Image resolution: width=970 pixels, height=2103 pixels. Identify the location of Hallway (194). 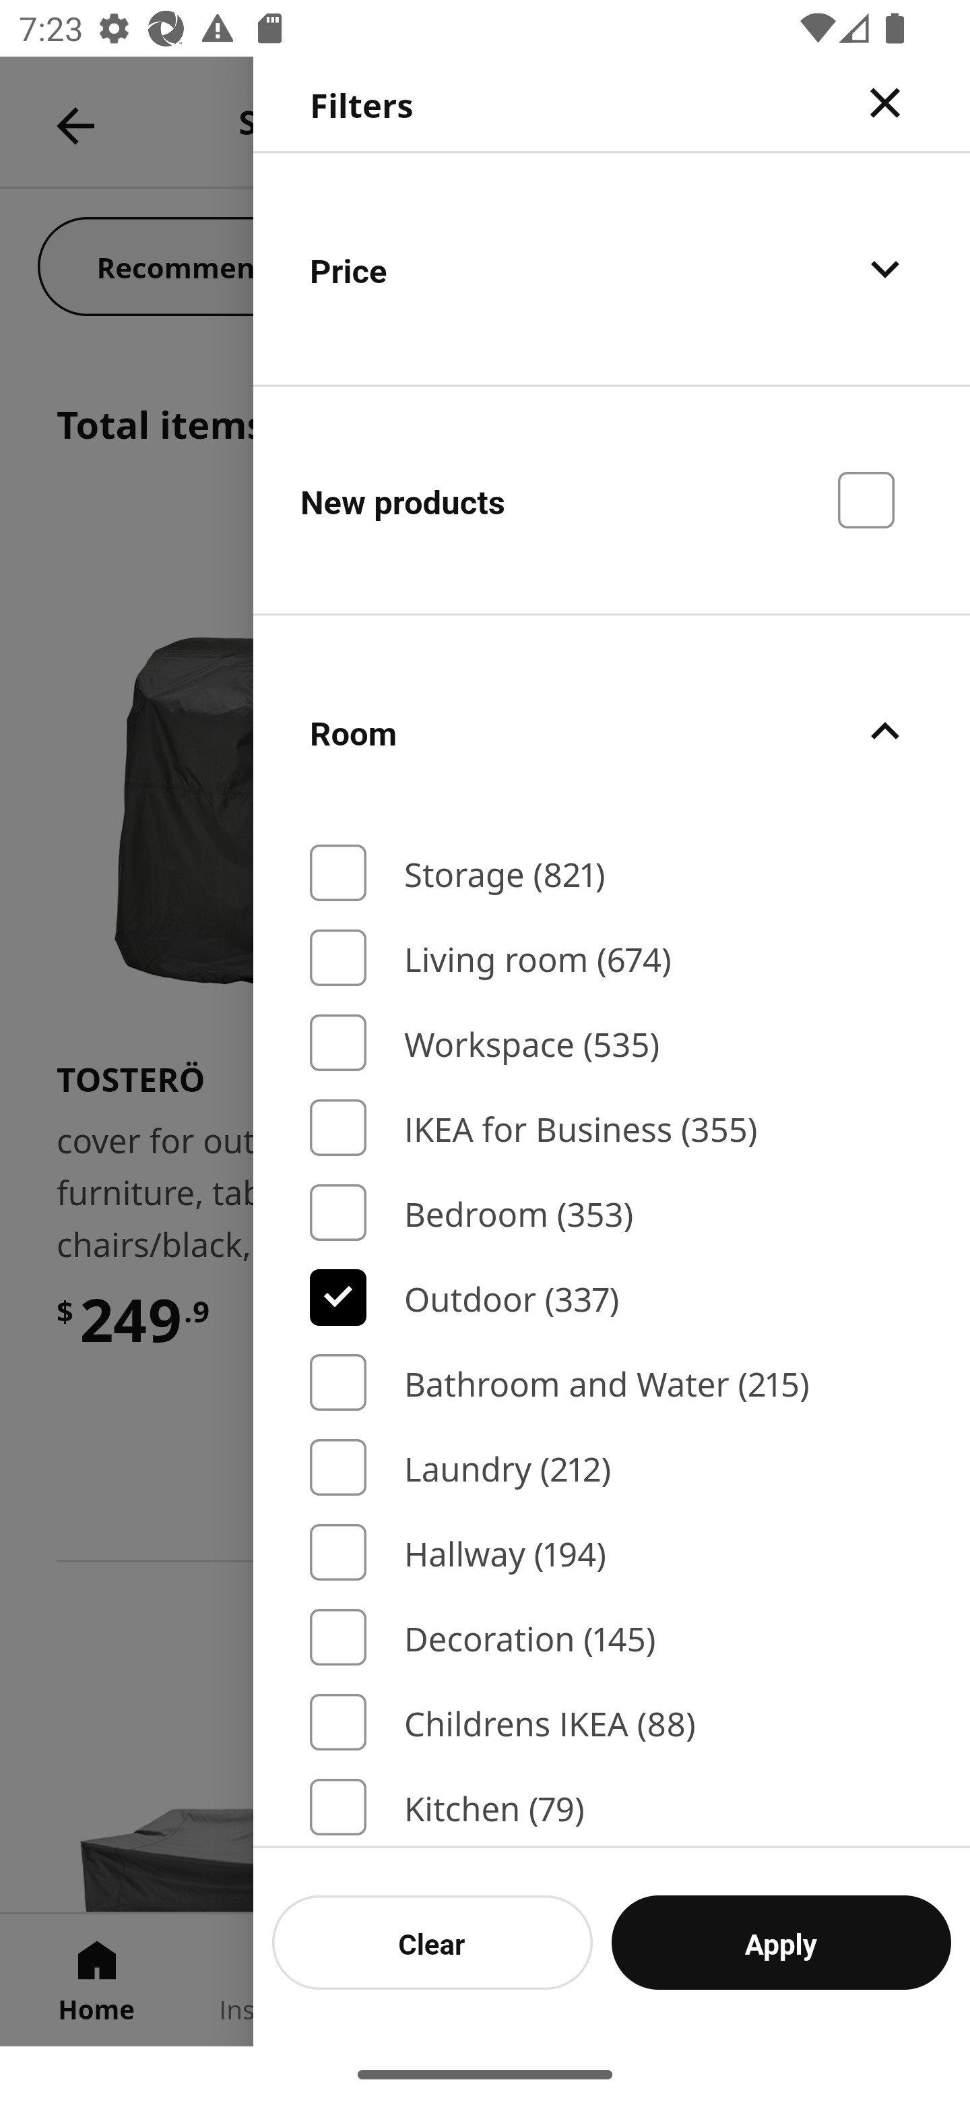
(612, 1553).